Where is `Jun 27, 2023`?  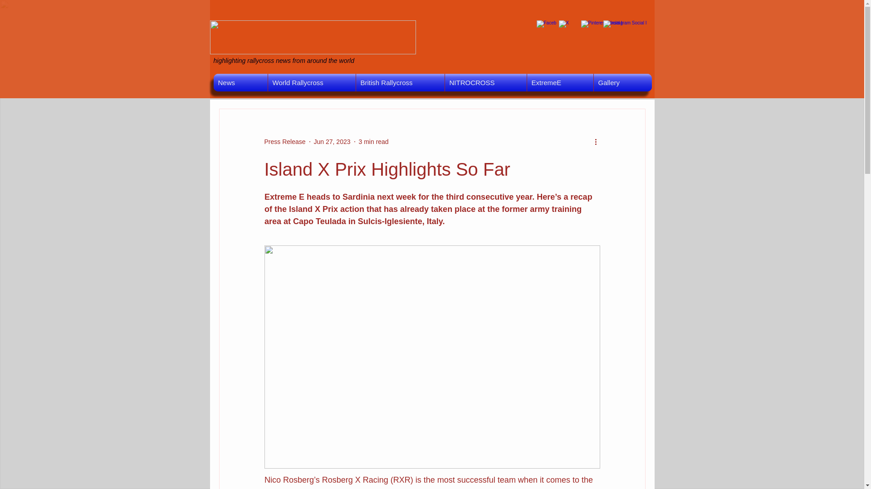
Jun 27, 2023 is located at coordinates (332, 141).